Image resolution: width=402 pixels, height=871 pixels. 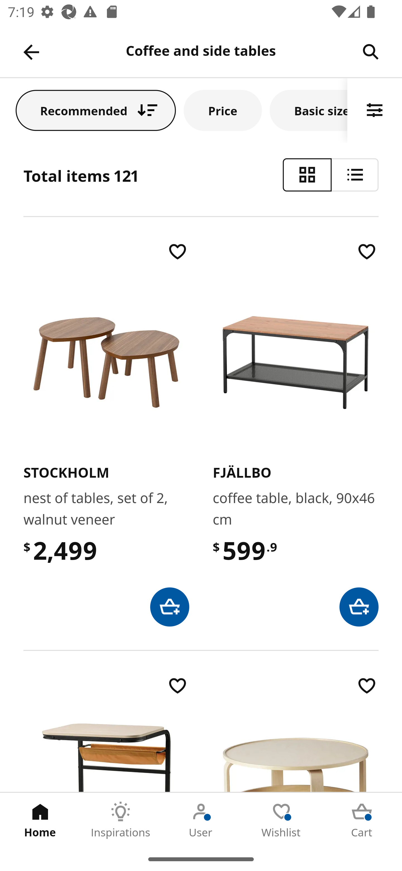 What do you see at coordinates (201, 820) in the screenshot?
I see `User
Tab 3 of 5` at bounding box center [201, 820].